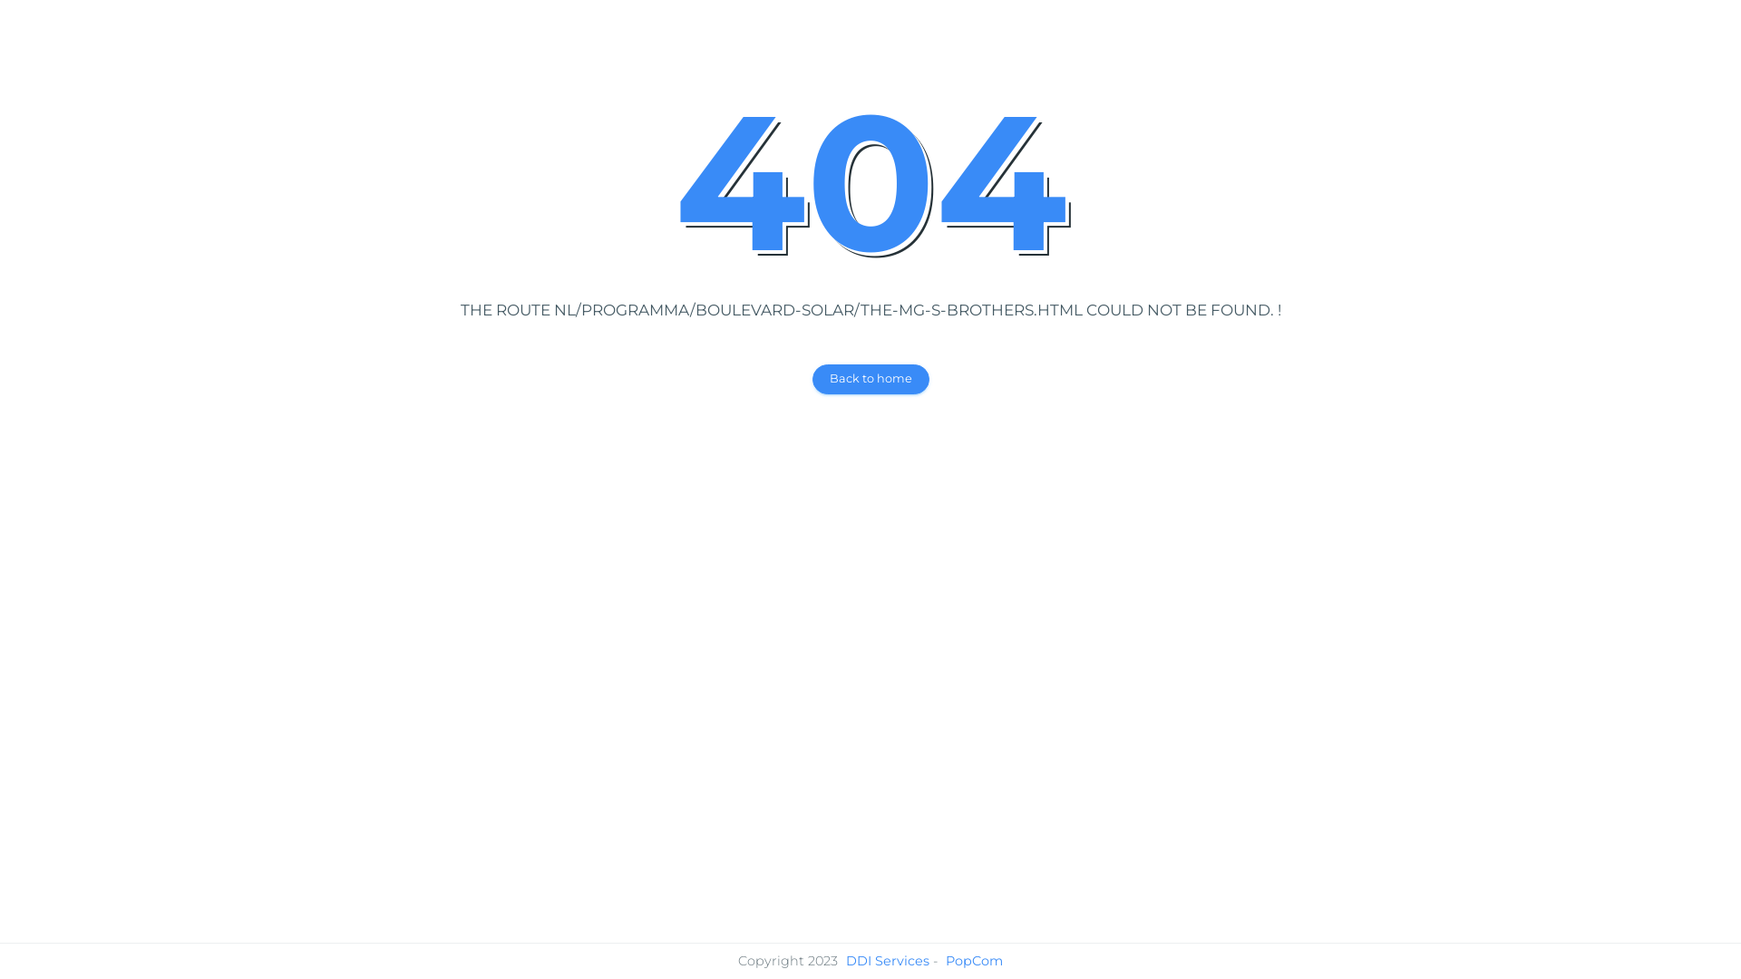 The height and width of the screenshot is (979, 1741). What do you see at coordinates (888, 961) in the screenshot?
I see `DDI Services` at bounding box center [888, 961].